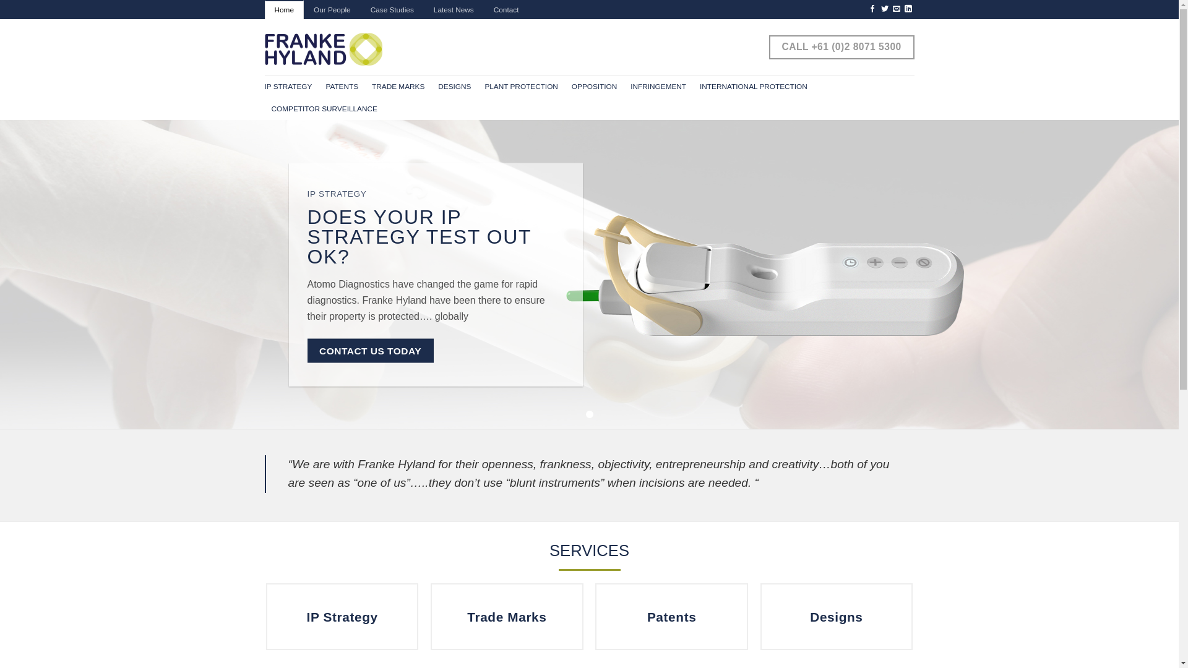 The height and width of the screenshot is (668, 1188). I want to click on Contact, so click(506, 10).